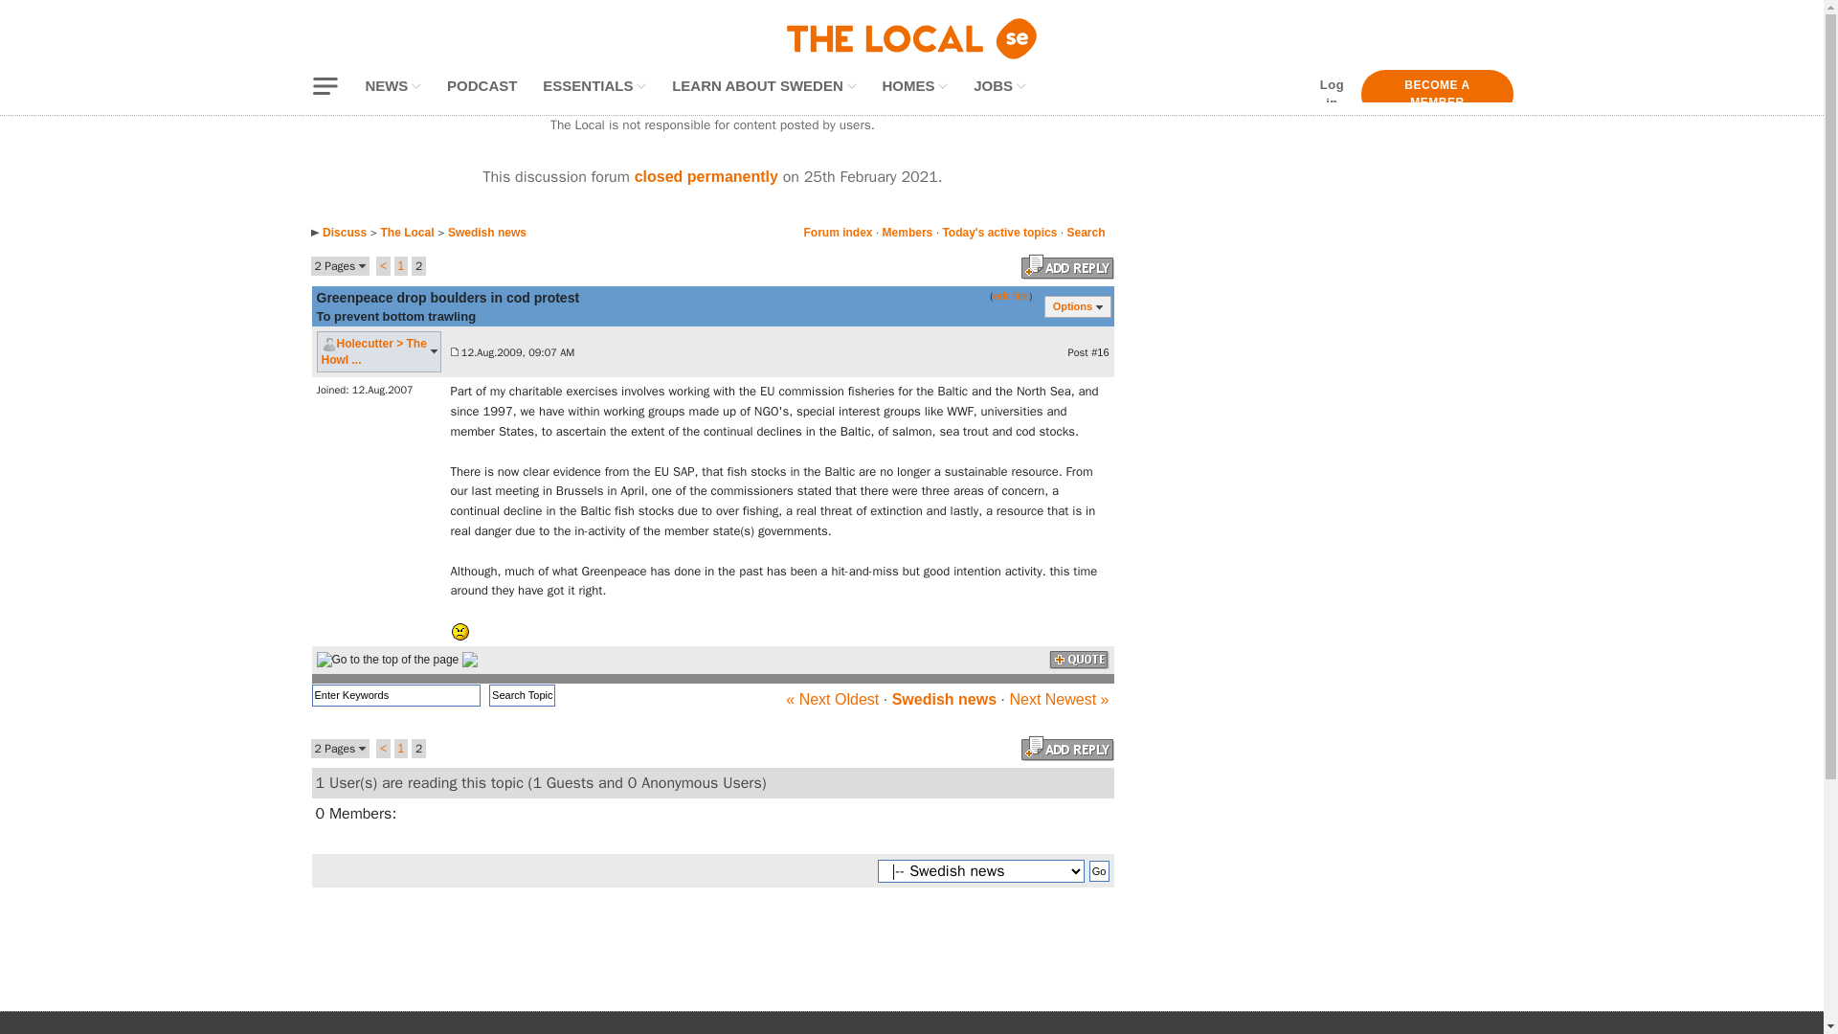 This screenshot has width=1838, height=1034. I want to click on NEWS, so click(392, 86).